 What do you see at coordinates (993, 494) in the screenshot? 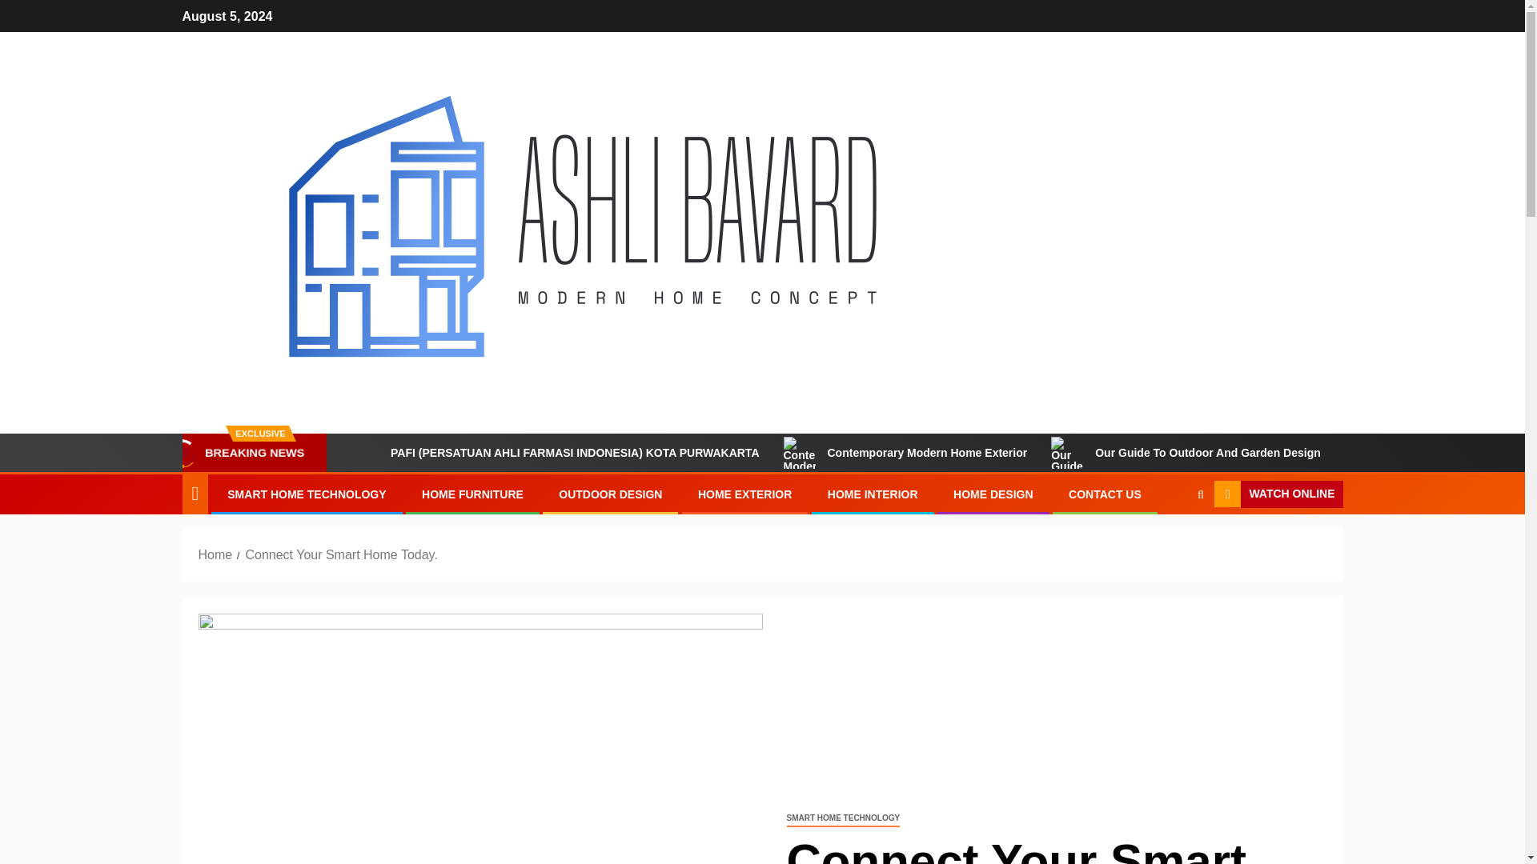
I see `HOME DESIGN` at bounding box center [993, 494].